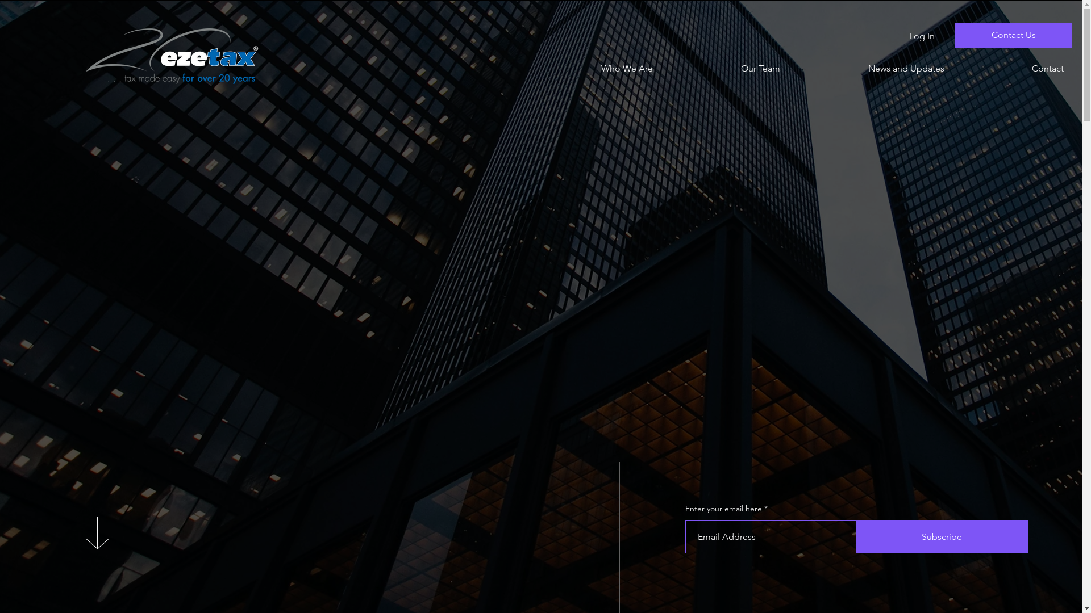  Describe the element at coordinates (922, 36) in the screenshot. I see `Log In` at that location.